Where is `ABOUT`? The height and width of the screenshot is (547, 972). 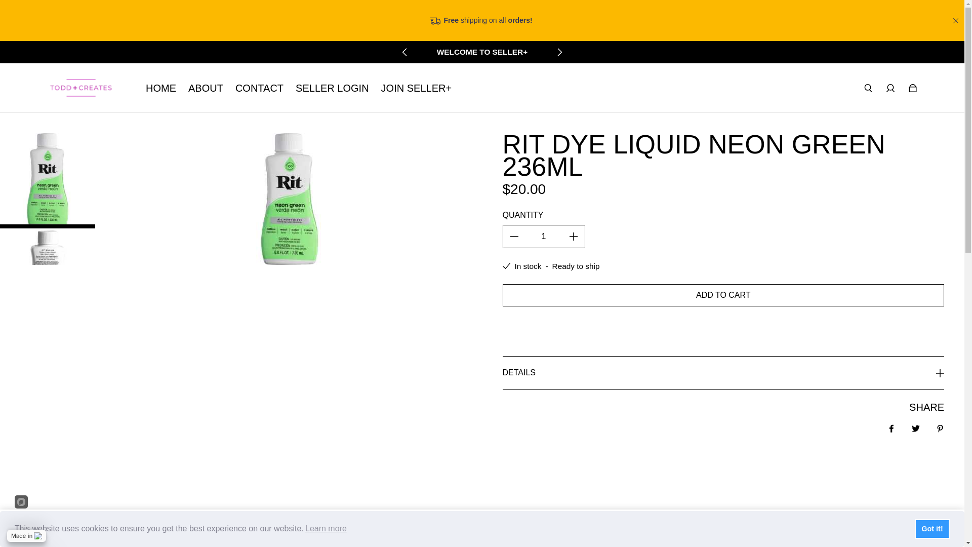
ABOUT is located at coordinates (206, 88).